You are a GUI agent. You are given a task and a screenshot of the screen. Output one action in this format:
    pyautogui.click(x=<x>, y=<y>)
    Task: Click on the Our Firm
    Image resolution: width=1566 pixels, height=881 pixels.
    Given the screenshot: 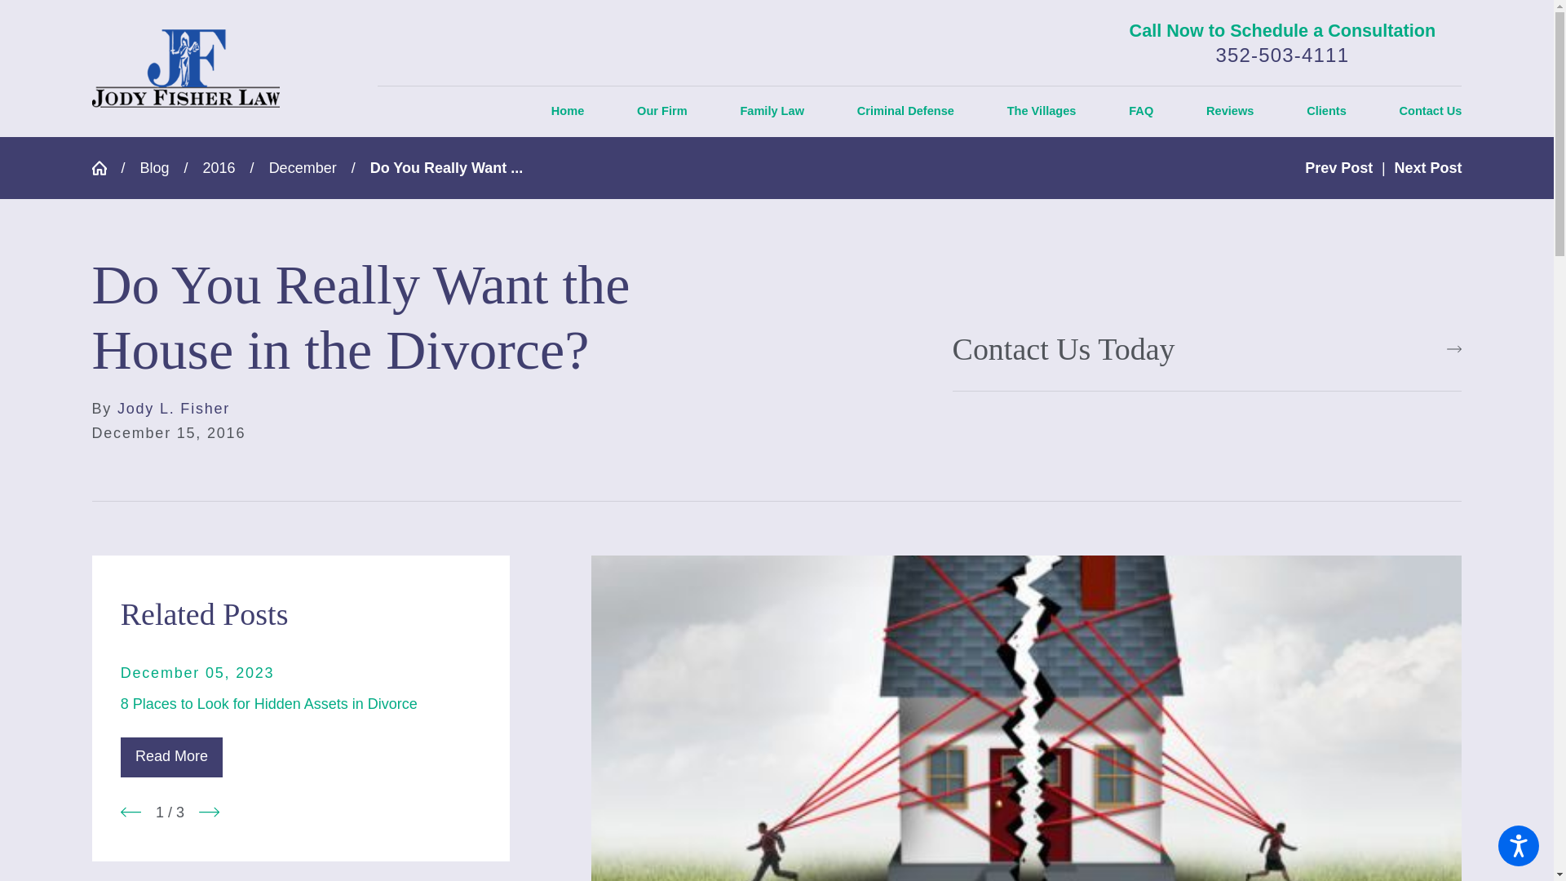 What is the action you would take?
    pyautogui.click(x=662, y=111)
    